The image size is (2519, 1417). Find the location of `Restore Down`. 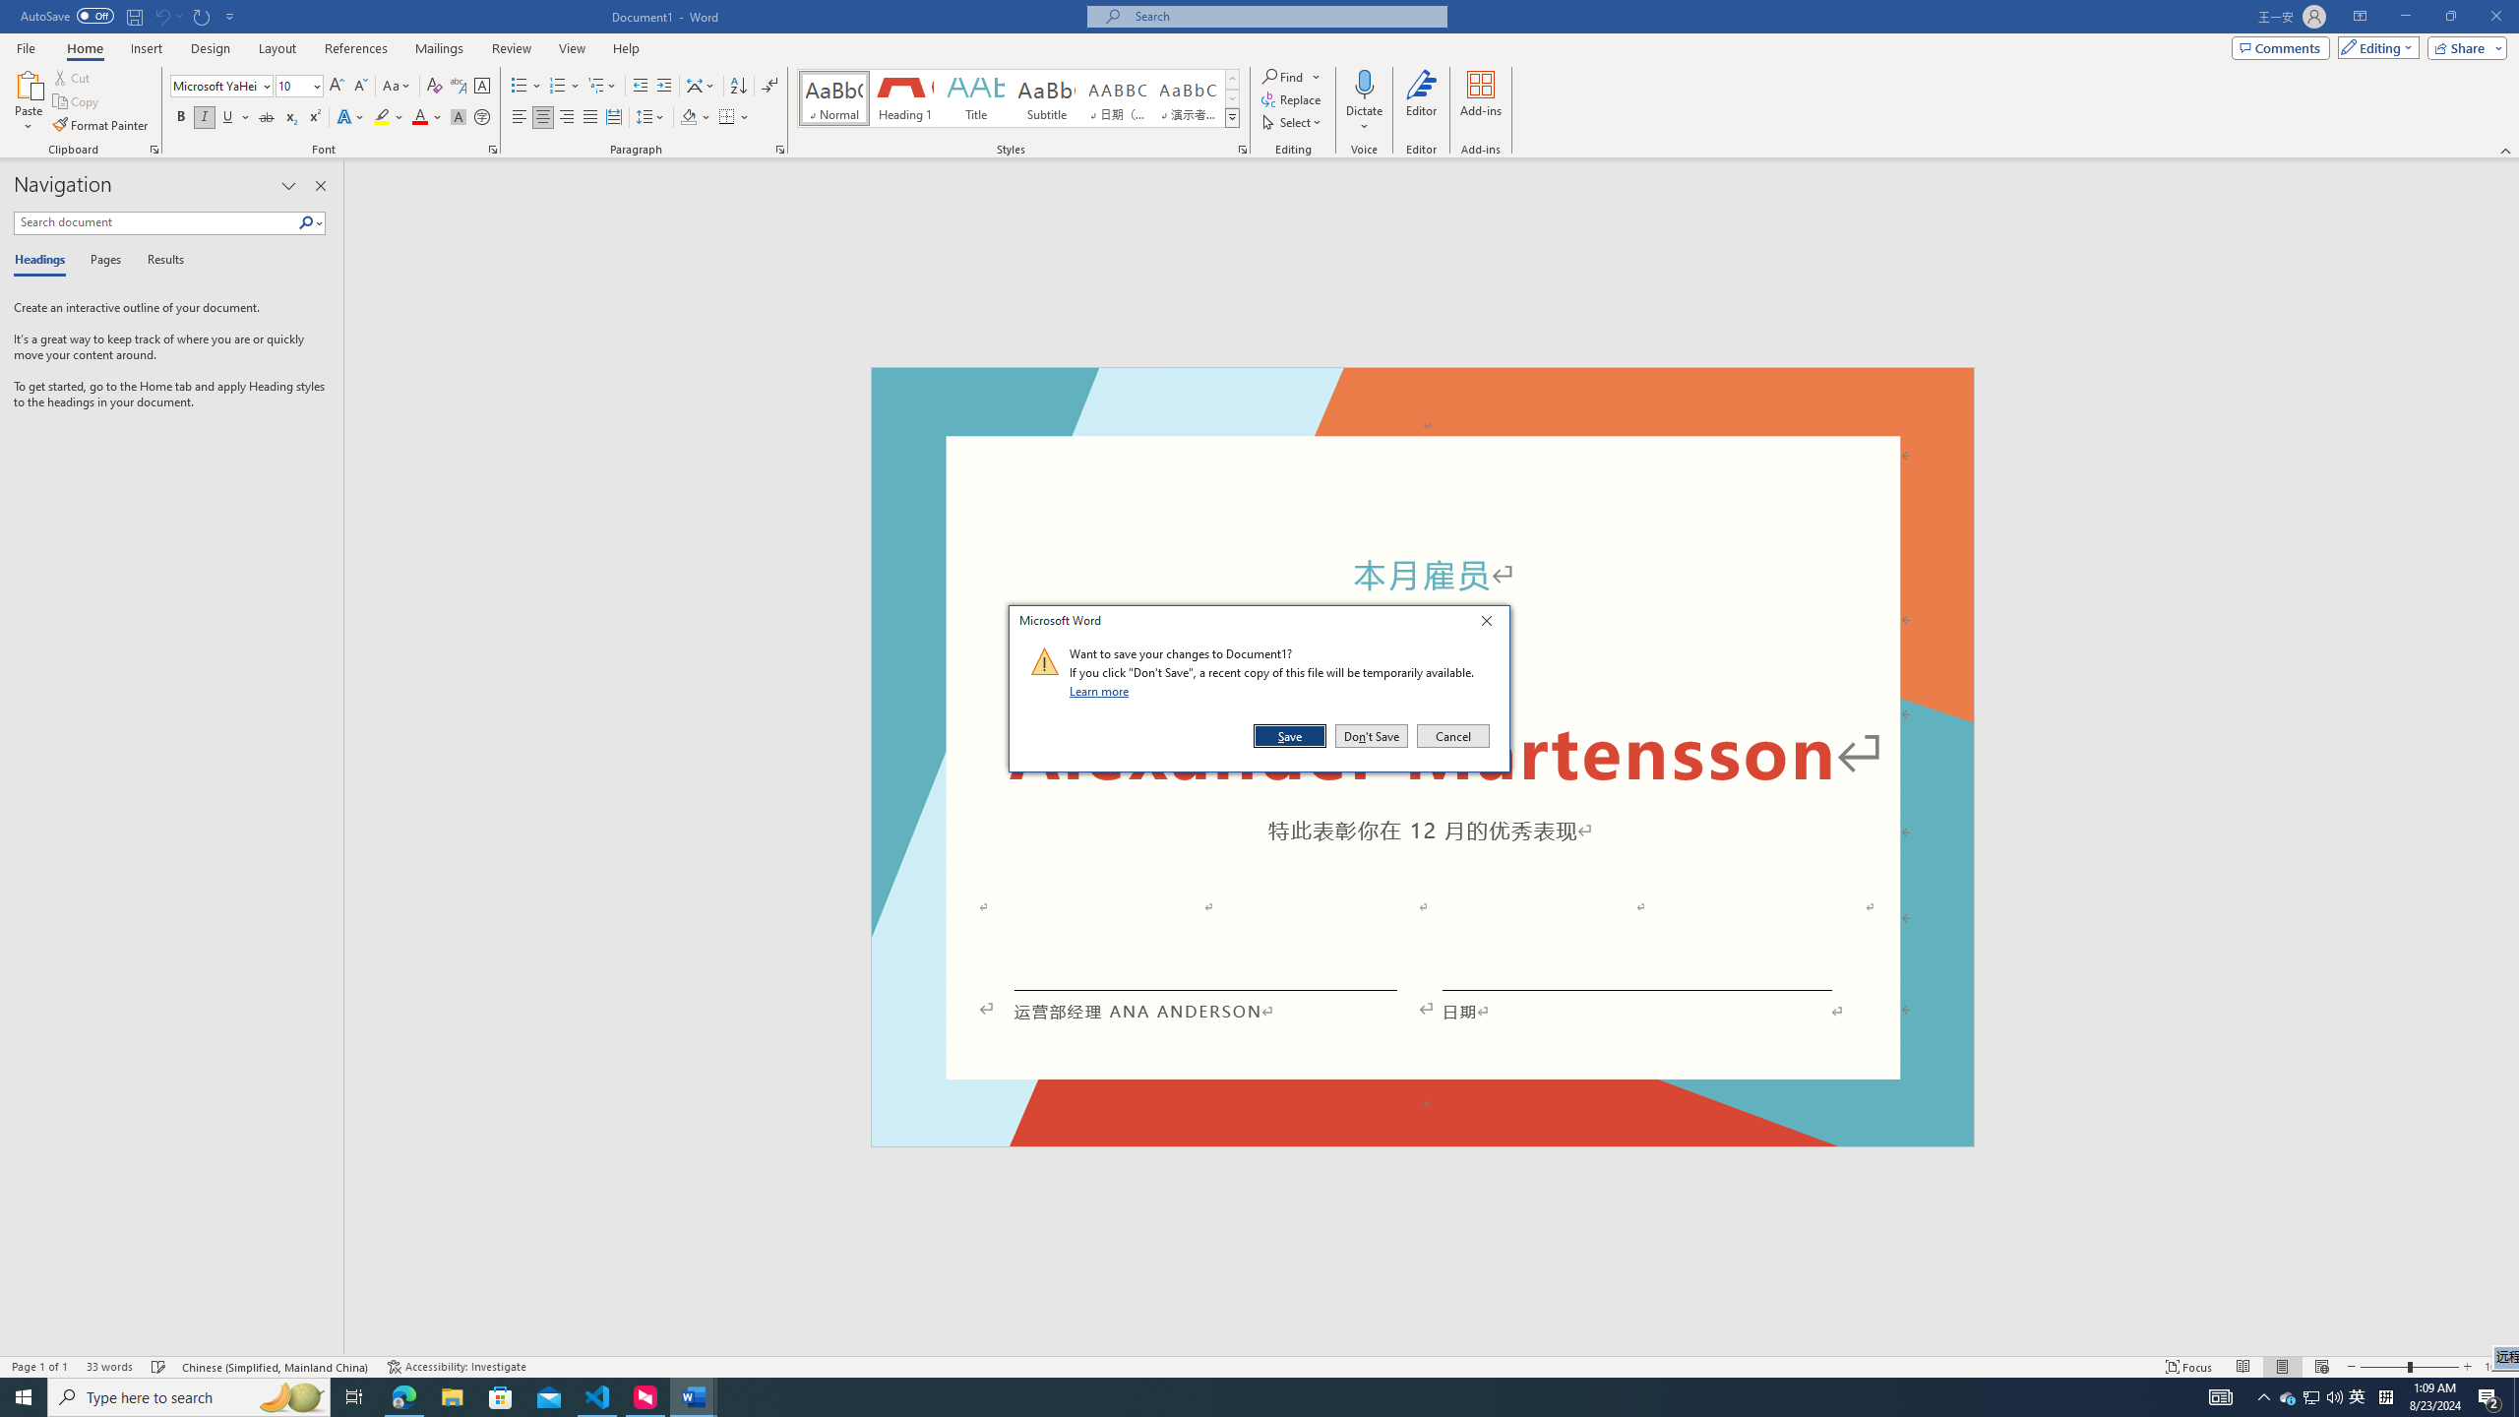

Restore Down is located at coordinates (2450, 17).